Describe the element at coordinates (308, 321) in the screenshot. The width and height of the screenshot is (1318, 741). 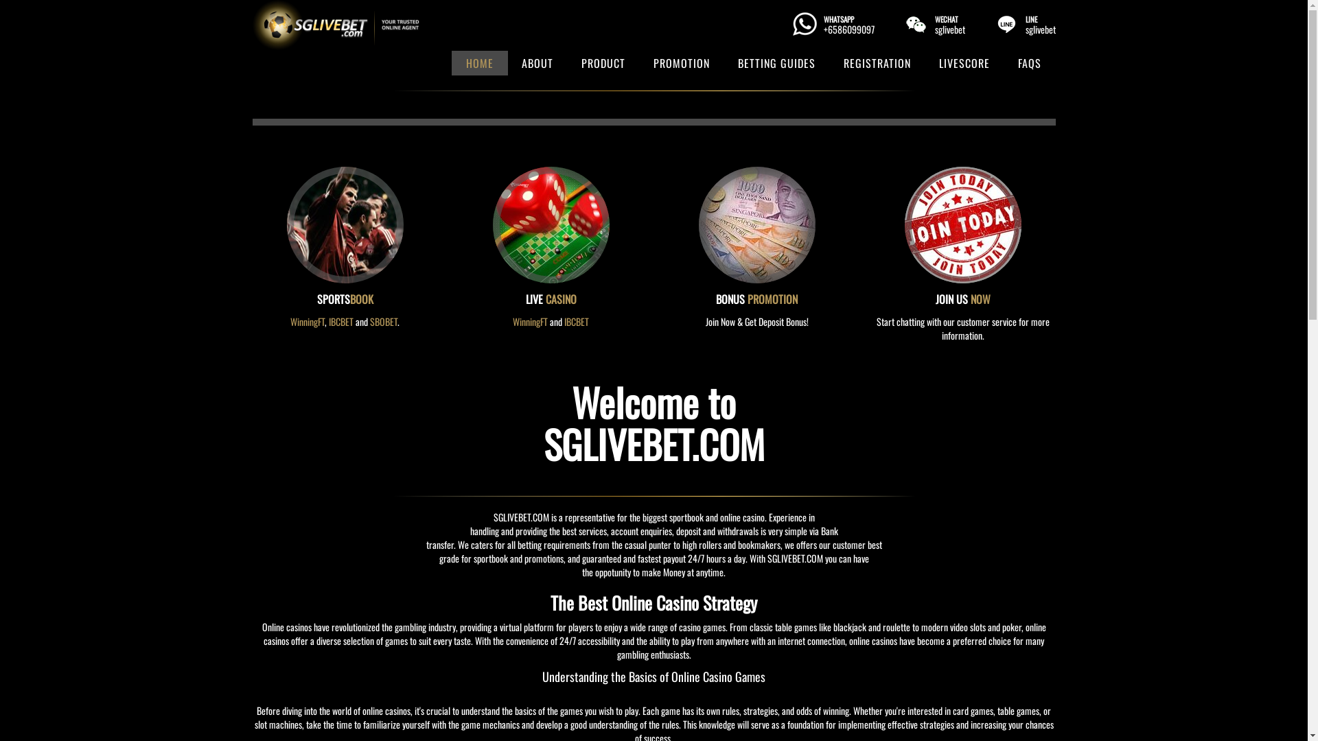
I see `WinningFT` at that location.